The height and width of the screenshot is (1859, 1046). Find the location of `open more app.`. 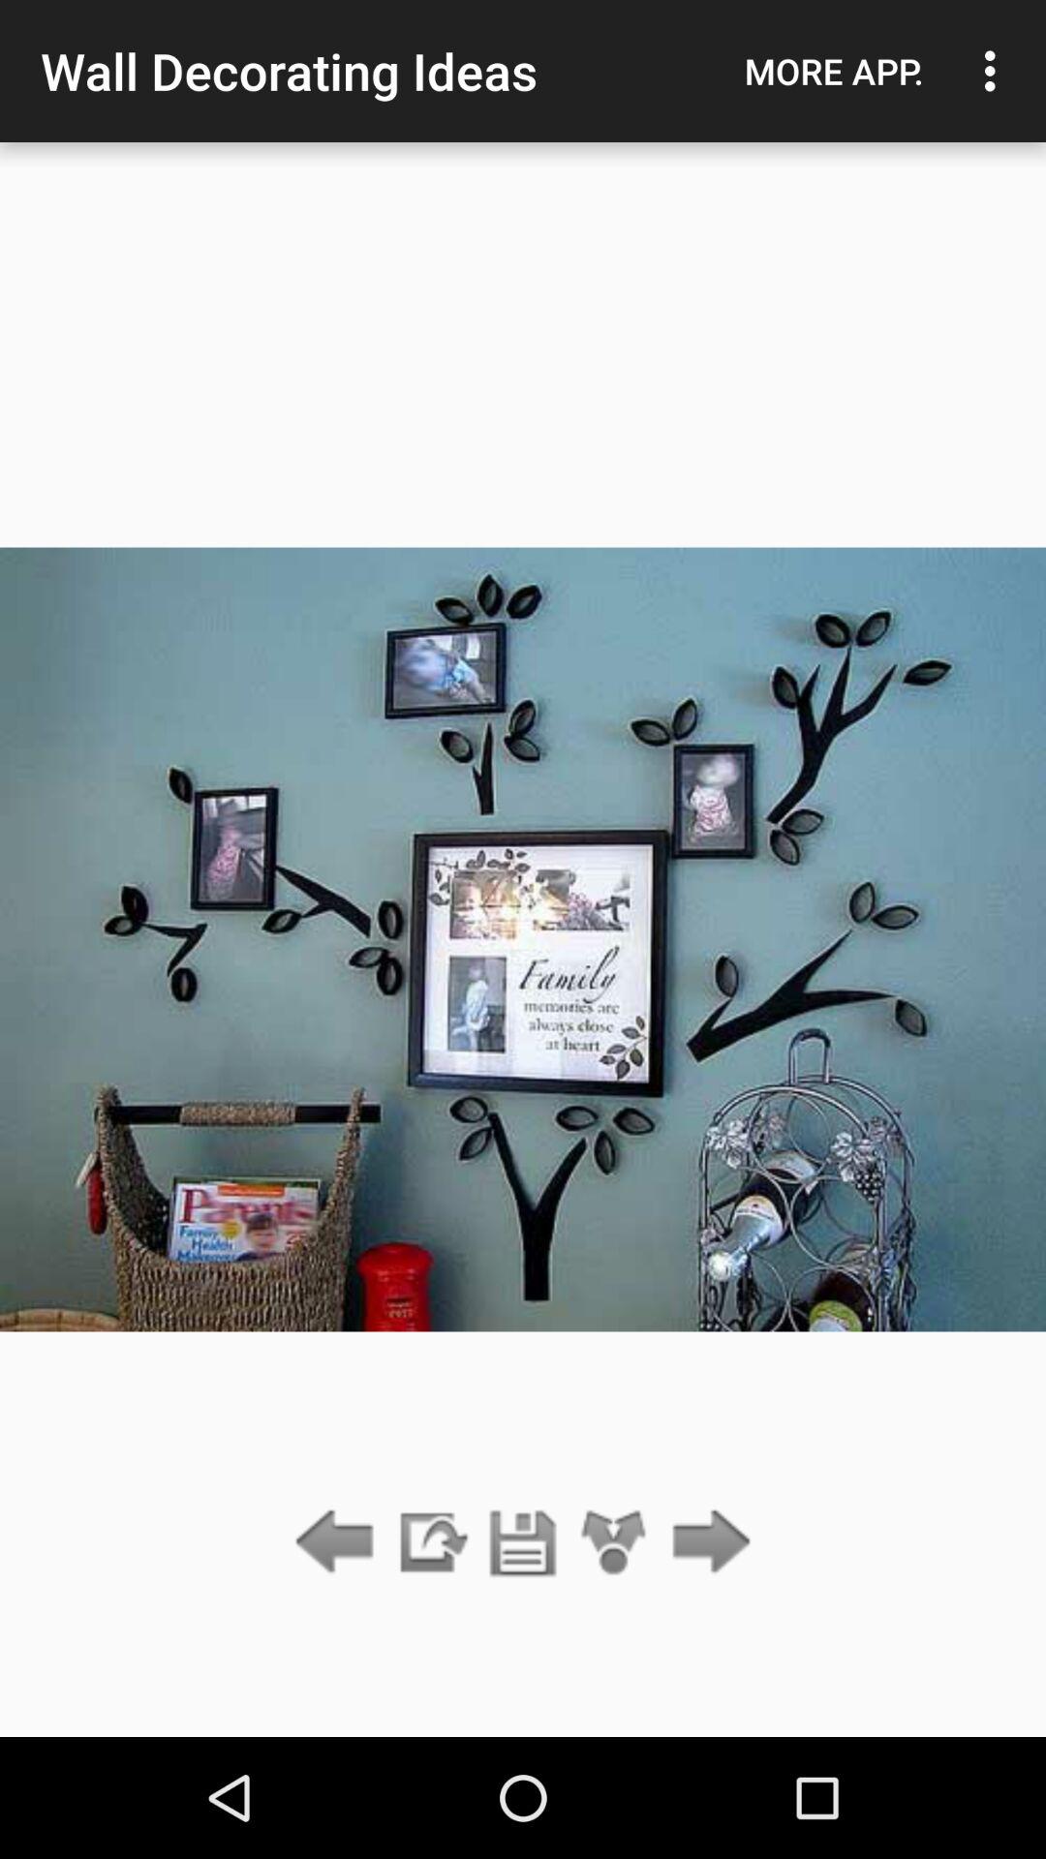

open more app. is located at coordinates (834, 71).